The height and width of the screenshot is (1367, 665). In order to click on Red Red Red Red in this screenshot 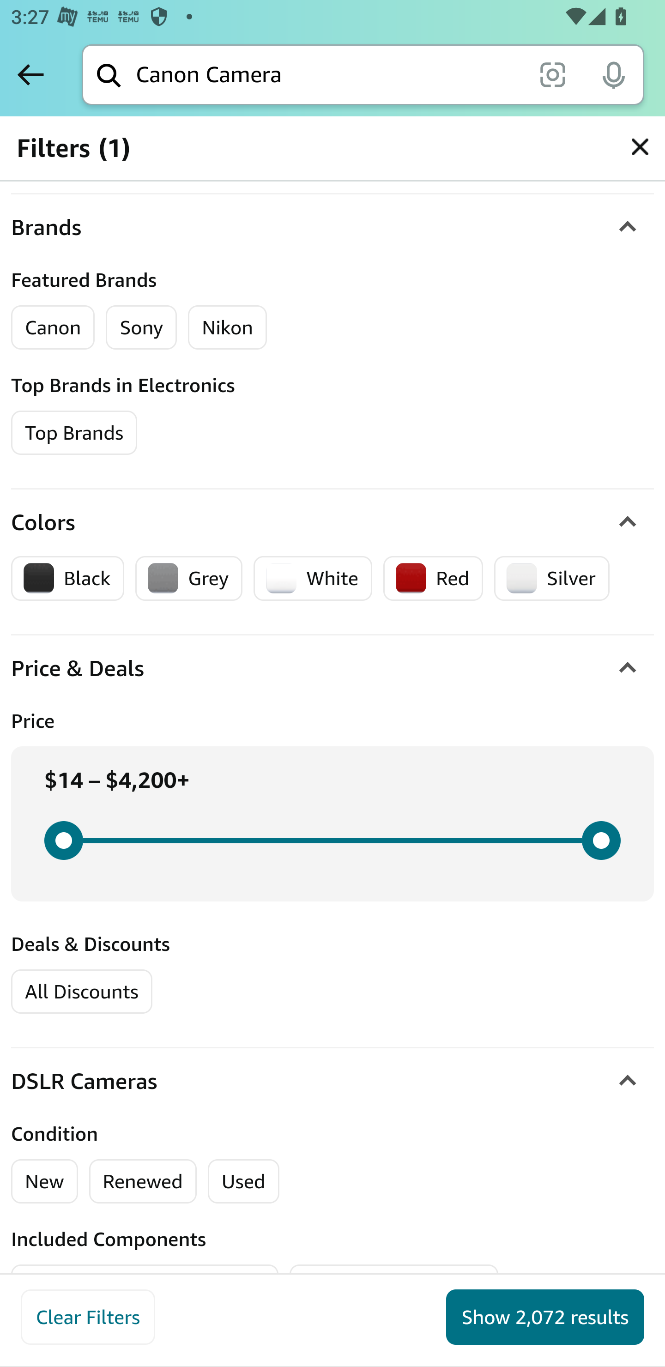, I will do `click(432, 578)`.